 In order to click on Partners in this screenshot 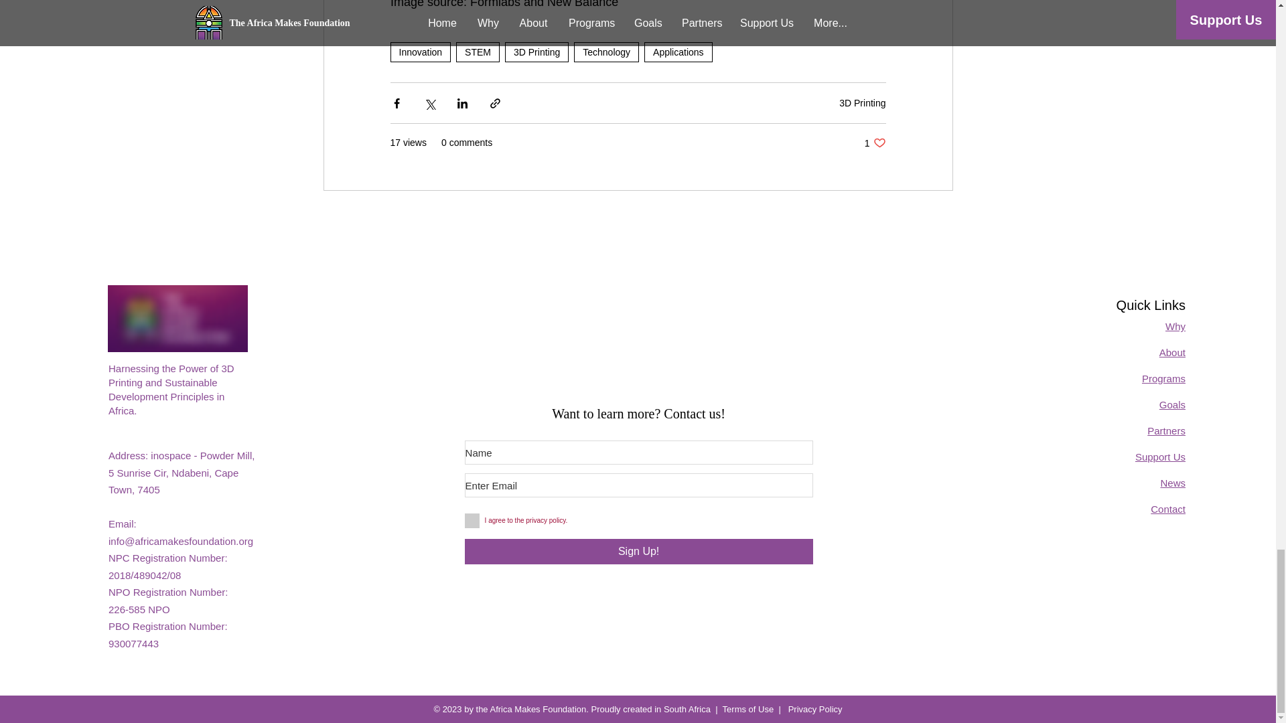, I will do `click(1166, 431)`.